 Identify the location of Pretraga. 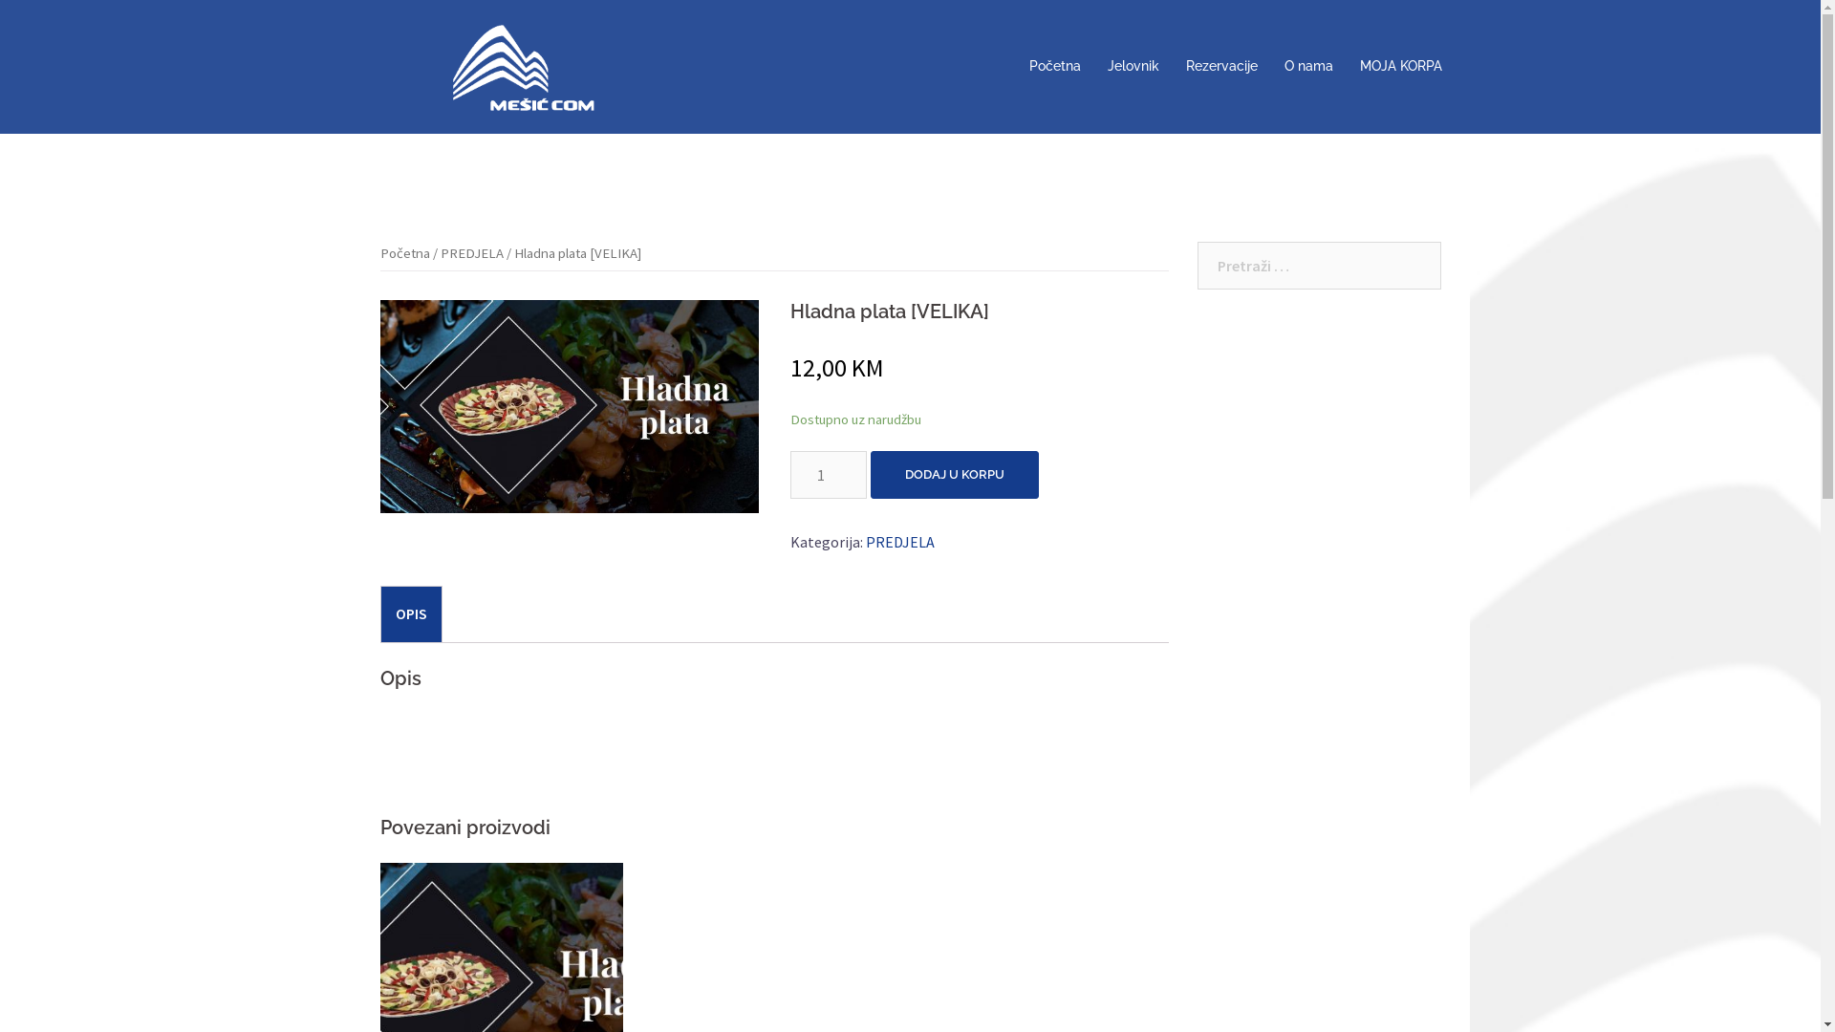
(67, 24).